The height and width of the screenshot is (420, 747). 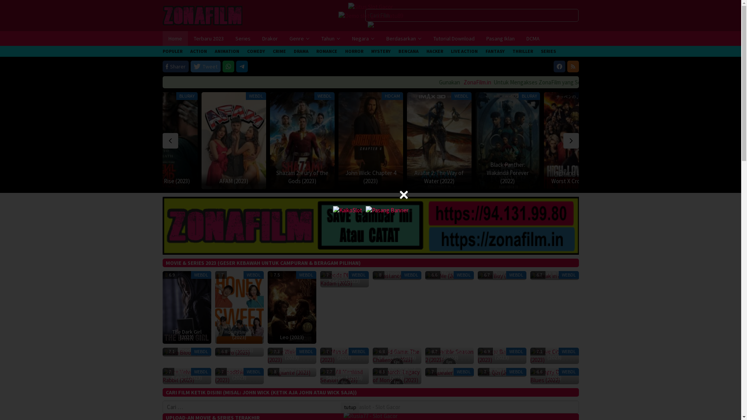 I want to click on Tutorial Download, so click(x=454, y=38).